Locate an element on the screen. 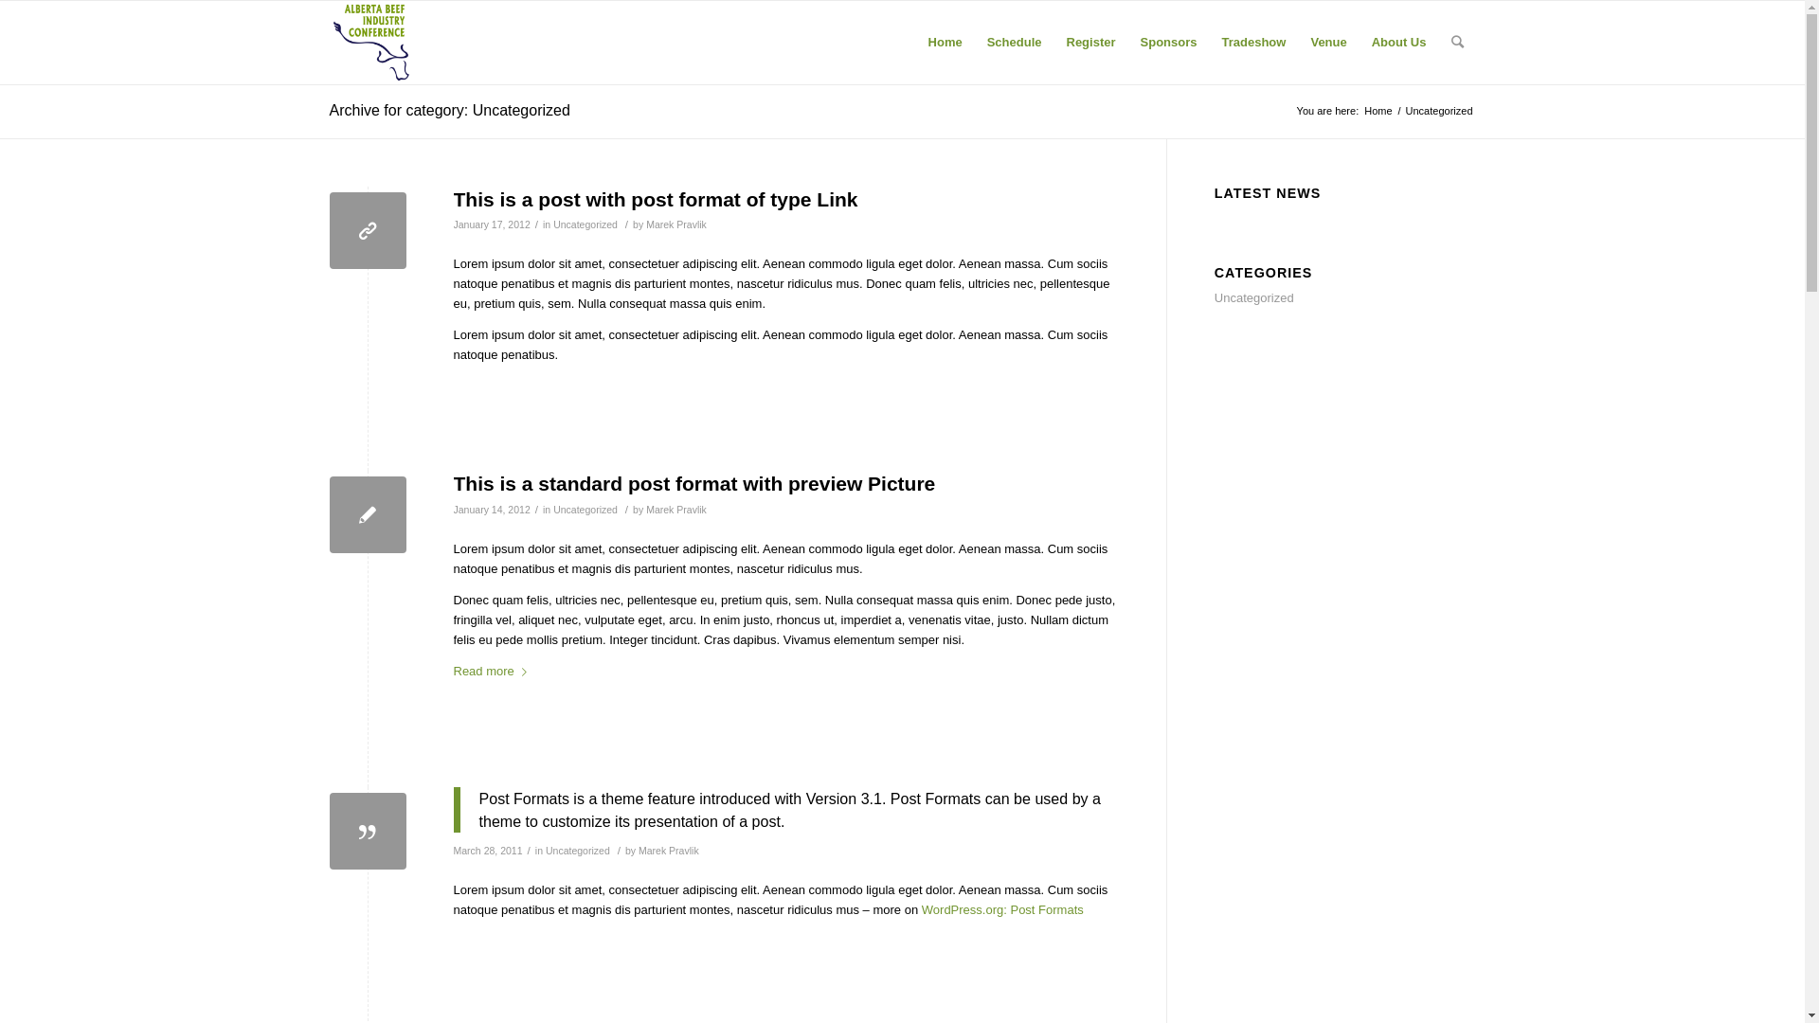  Marek Pravlik is located at coordinates (676, 224).